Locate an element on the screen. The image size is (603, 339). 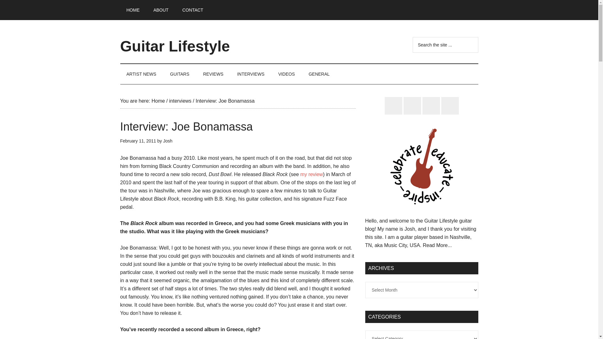
Black Rock Review is located at coordinates (312, 174).